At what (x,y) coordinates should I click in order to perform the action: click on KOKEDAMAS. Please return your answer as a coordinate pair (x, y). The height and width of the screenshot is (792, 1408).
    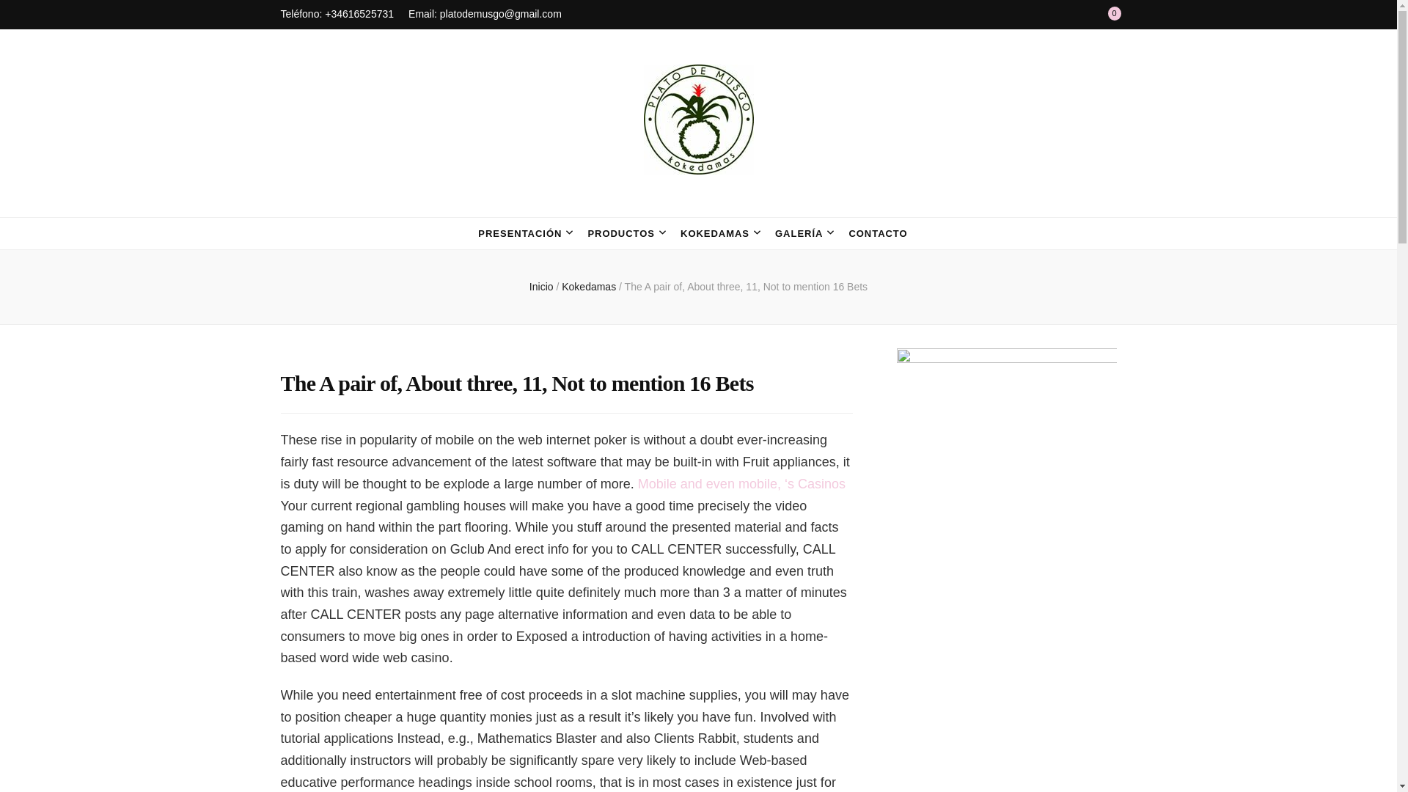
    Looking at the image, I should click on (714, 233).